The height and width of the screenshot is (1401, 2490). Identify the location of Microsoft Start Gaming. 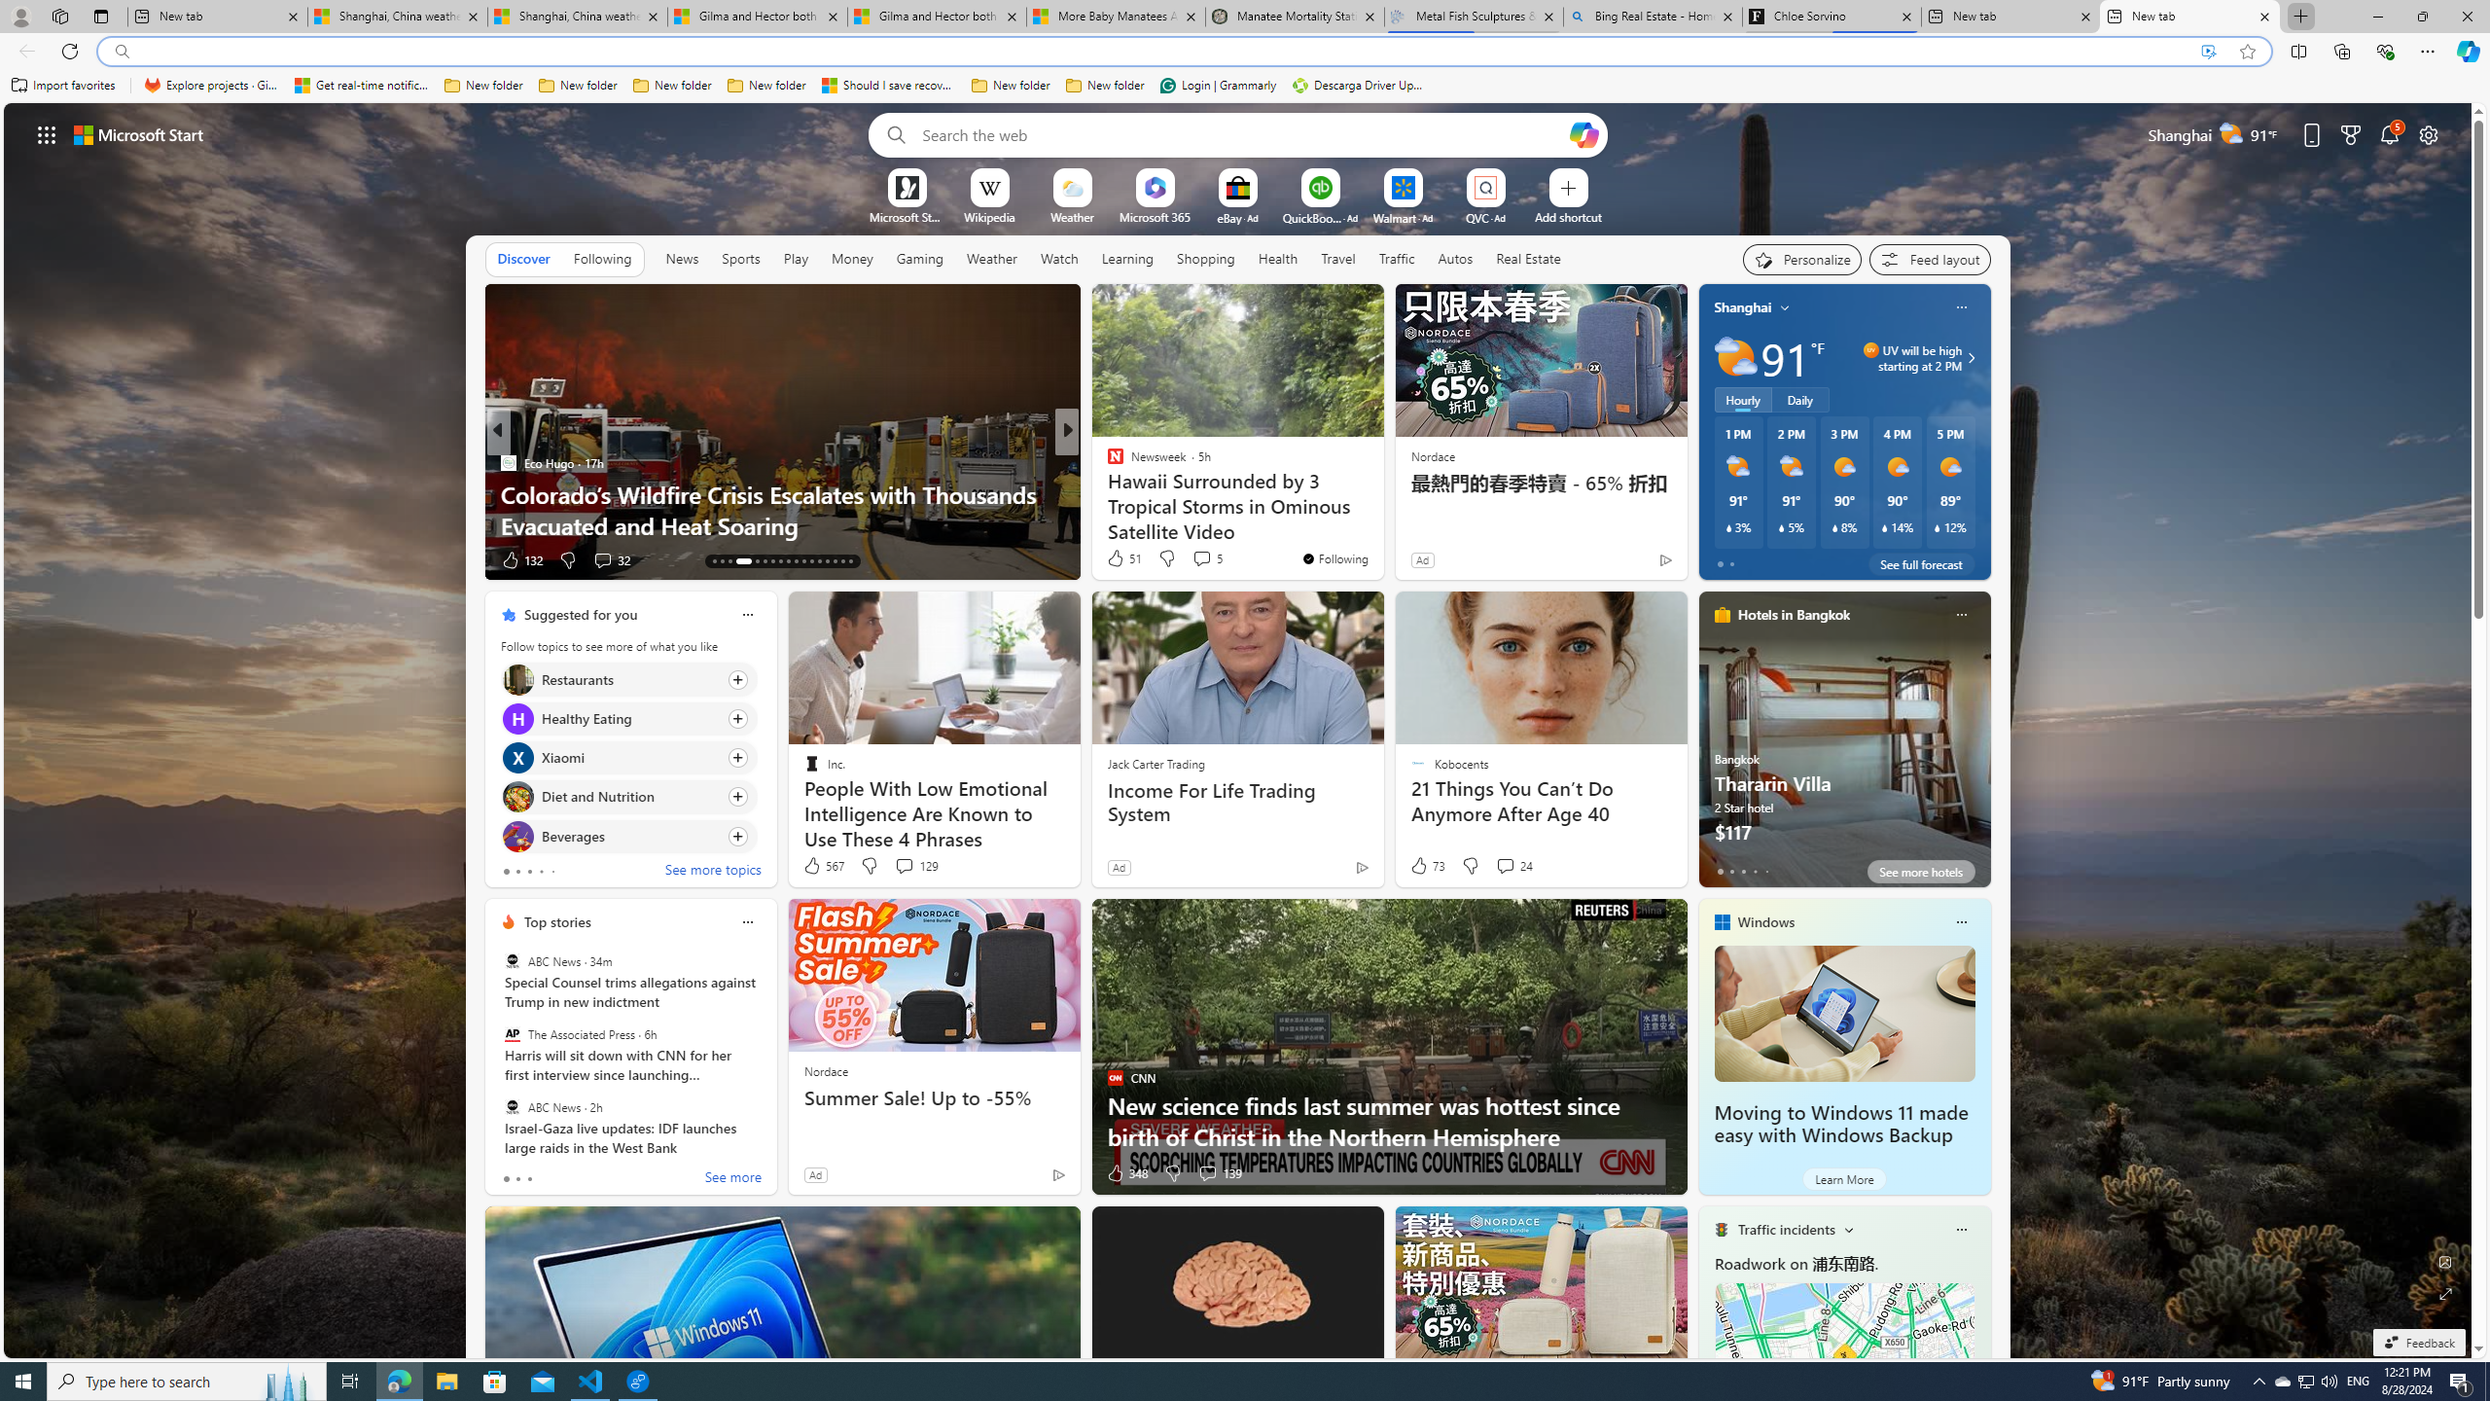
(907, 216).